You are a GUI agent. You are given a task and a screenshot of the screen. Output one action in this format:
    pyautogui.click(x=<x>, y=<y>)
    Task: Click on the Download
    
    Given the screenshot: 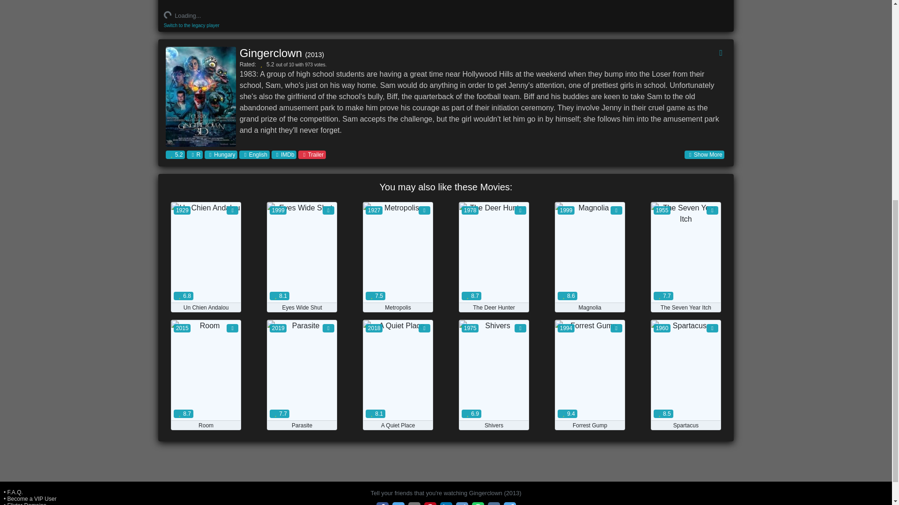 What is the action you would take?
    pyautogui.click(x=426, y=308)
    